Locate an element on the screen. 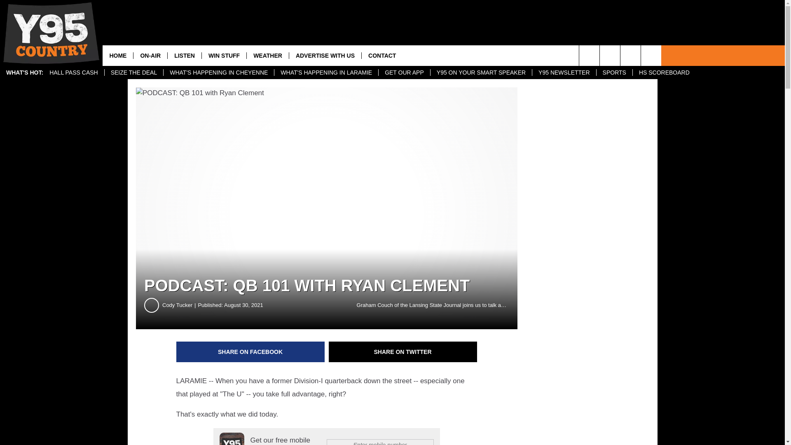  HS SCOREBOARD is located at coordinates (664, 73).